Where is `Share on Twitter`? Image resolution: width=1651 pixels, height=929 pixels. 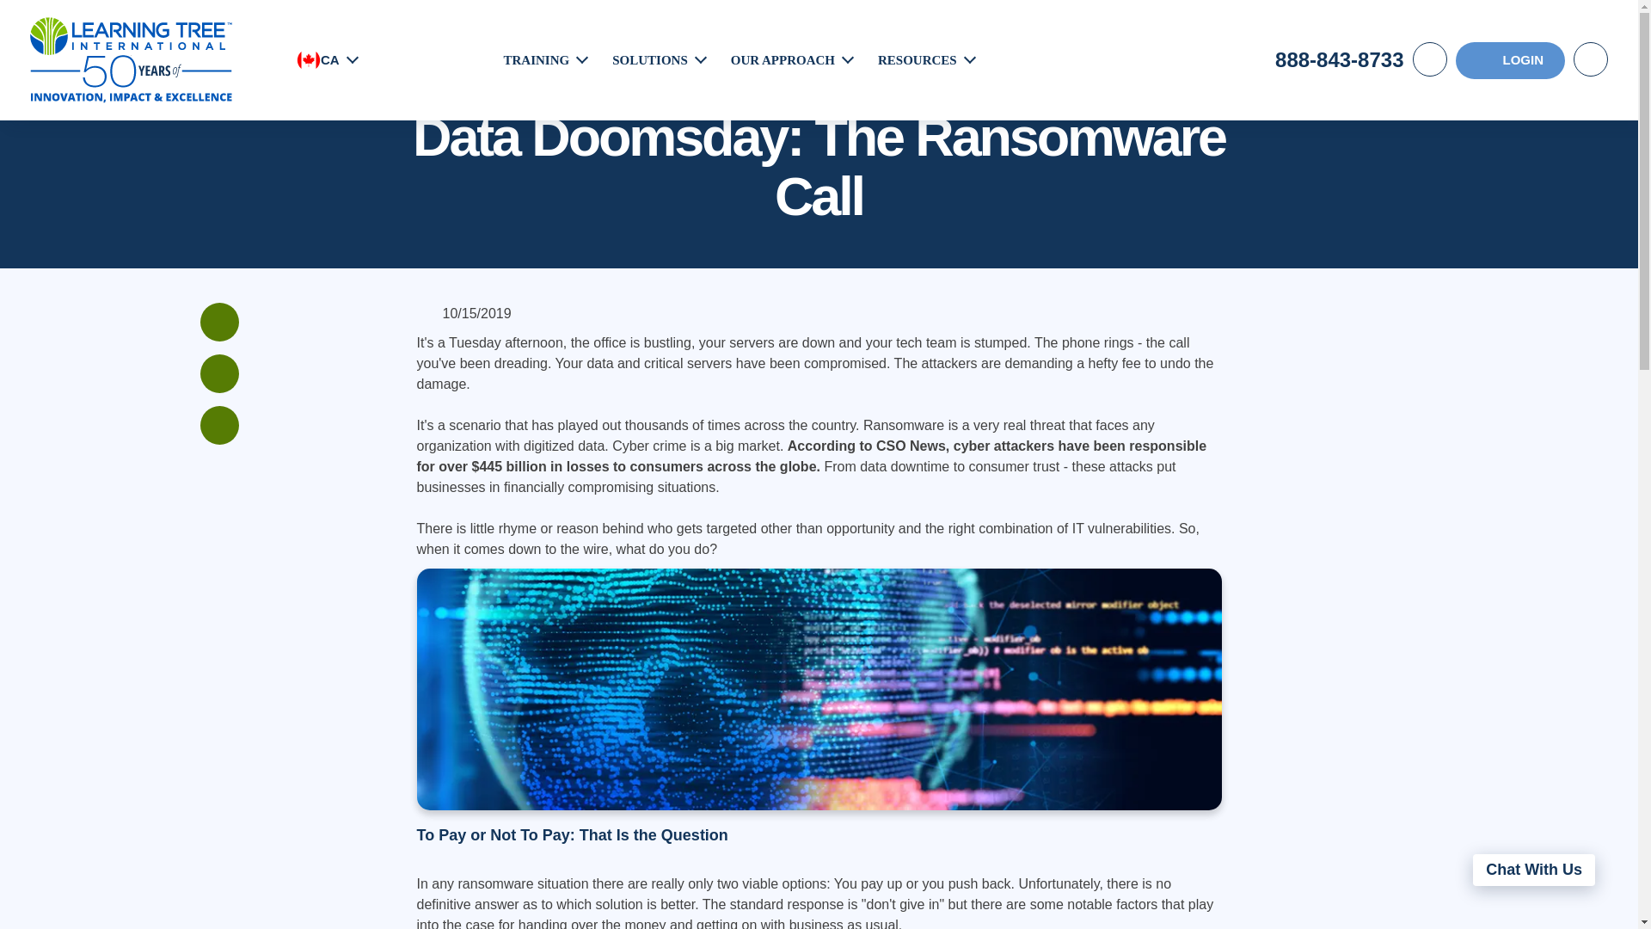
Share on Twitter is located at coordinates (218, 425).